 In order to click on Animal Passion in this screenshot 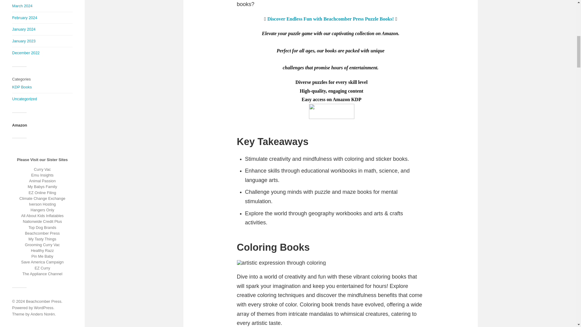, I will do `click(42, 180)`.